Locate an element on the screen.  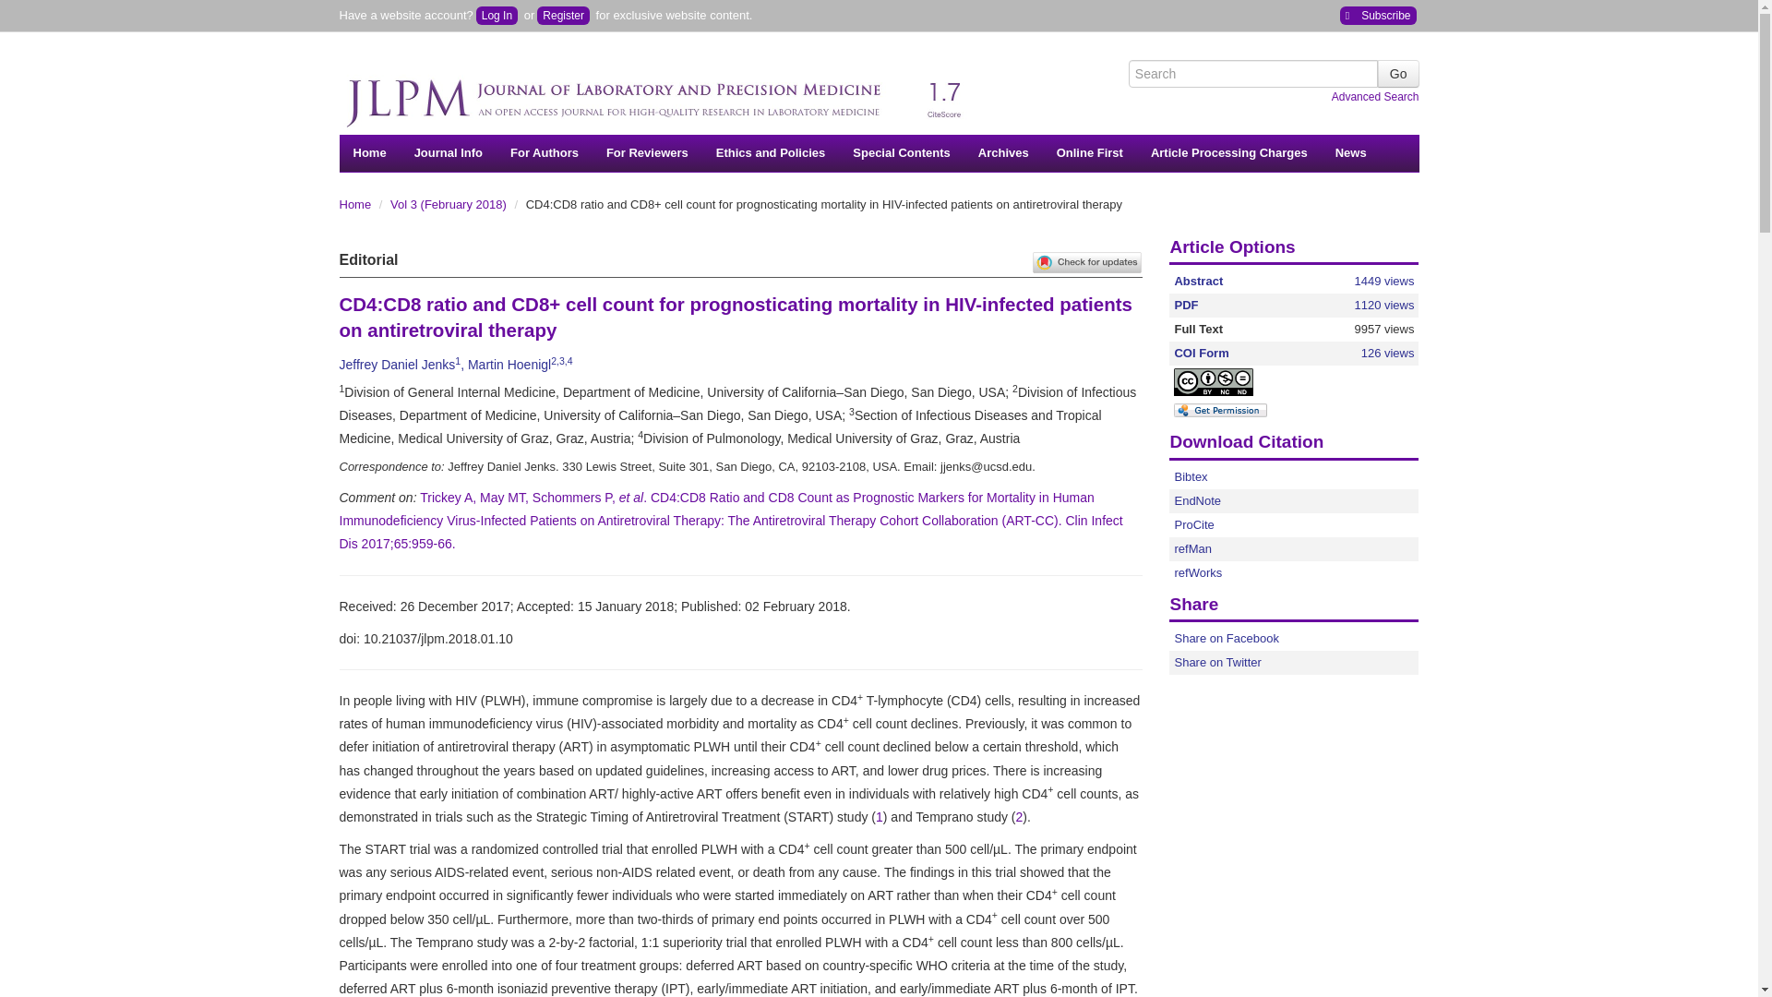
Journal of Laboratory and Precision Medicine is located at coordinates (663, 92).